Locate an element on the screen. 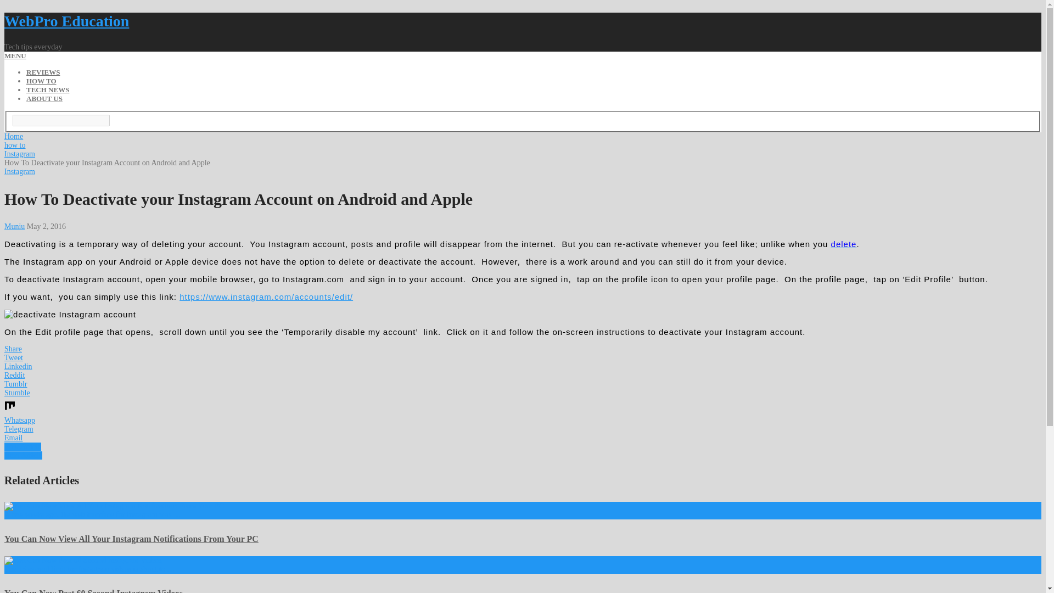 The image size is (1054, 593). View all posts in Instagram is located at coordinates (19, 171).